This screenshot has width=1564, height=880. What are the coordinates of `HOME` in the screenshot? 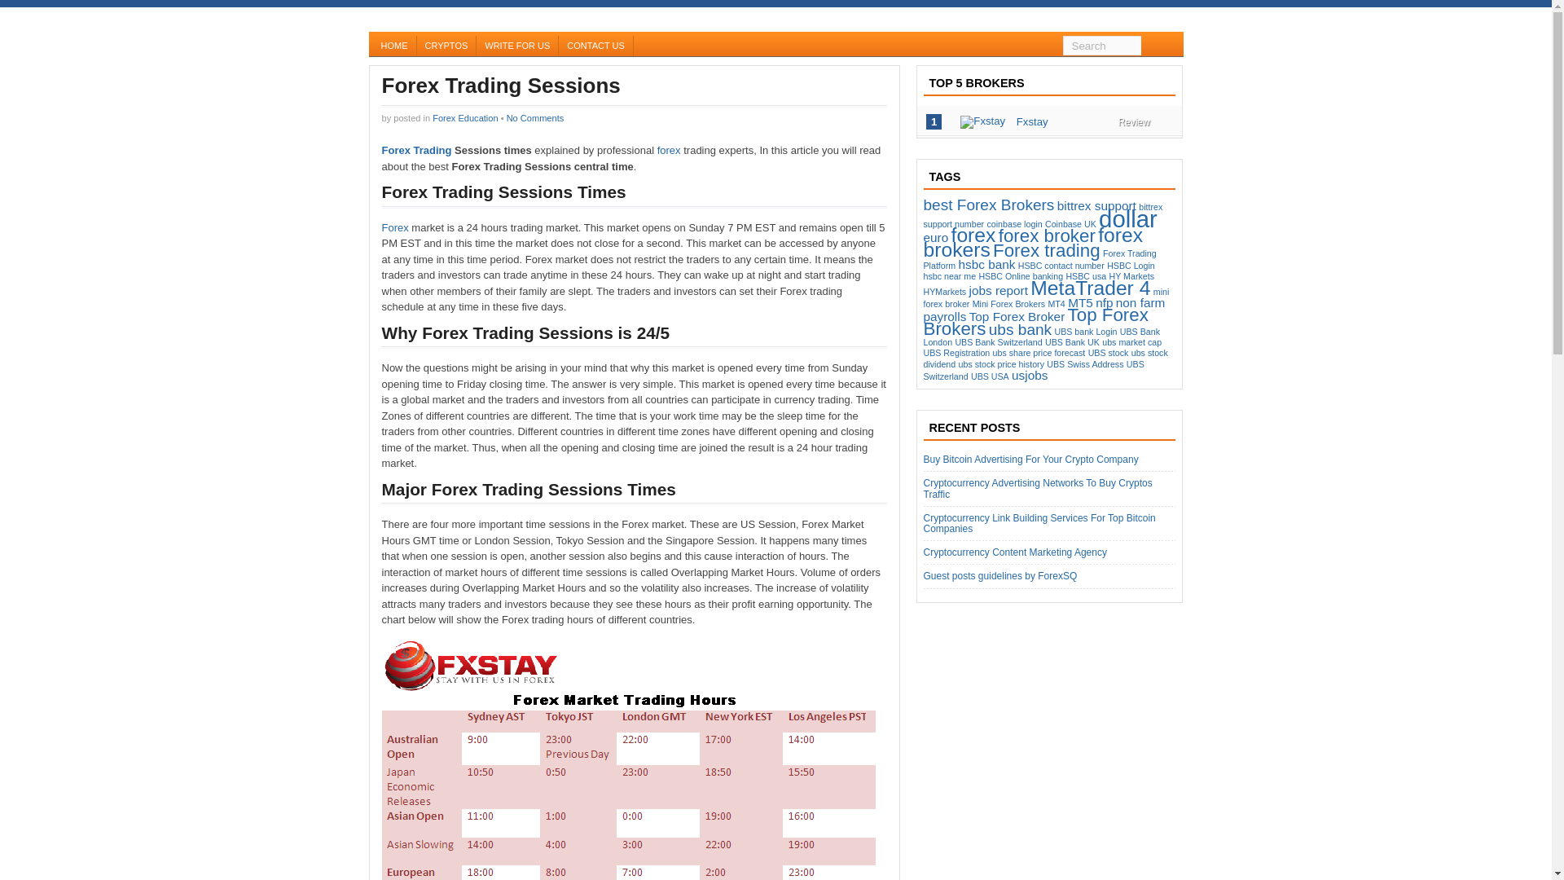 It's located at (394, 46).